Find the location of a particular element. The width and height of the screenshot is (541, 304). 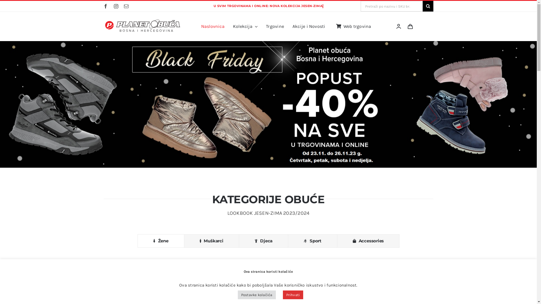

Sport is located at coordinates (313, 241).